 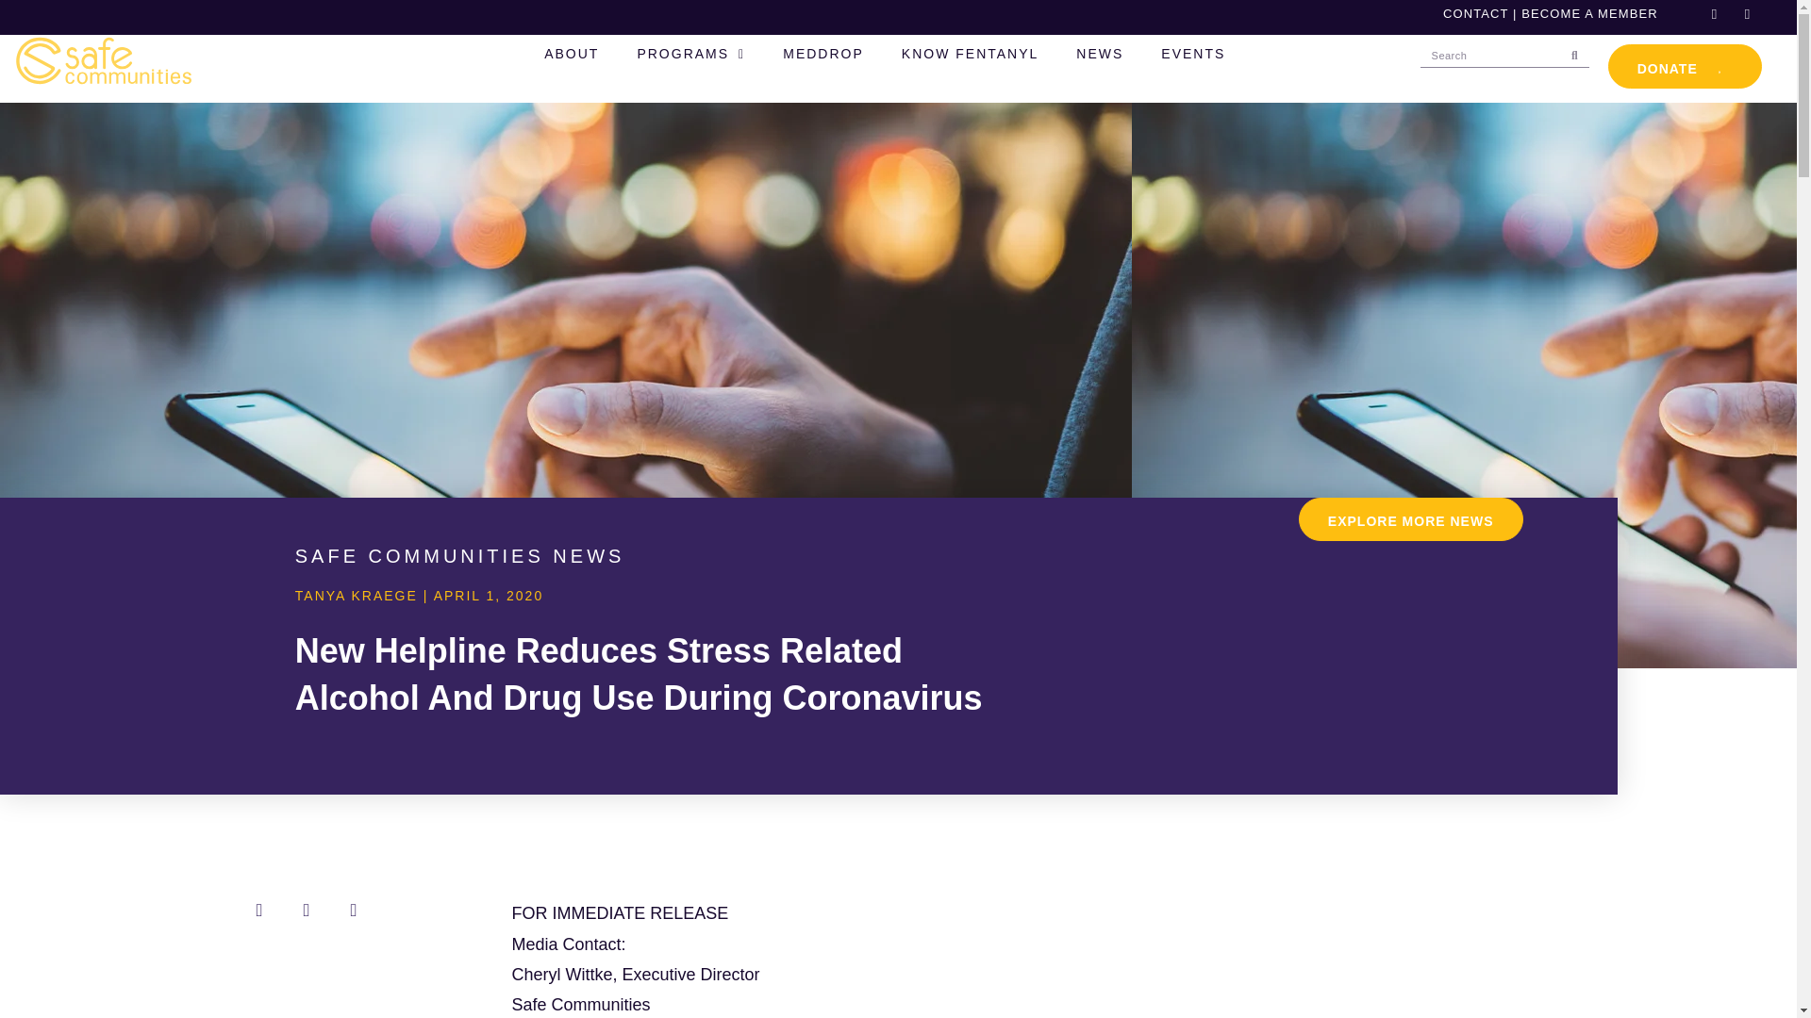 What do you see at coordinates (1475, 13) in the screenshot?
I see `CONTACT` at bounding box center [1475, 13].